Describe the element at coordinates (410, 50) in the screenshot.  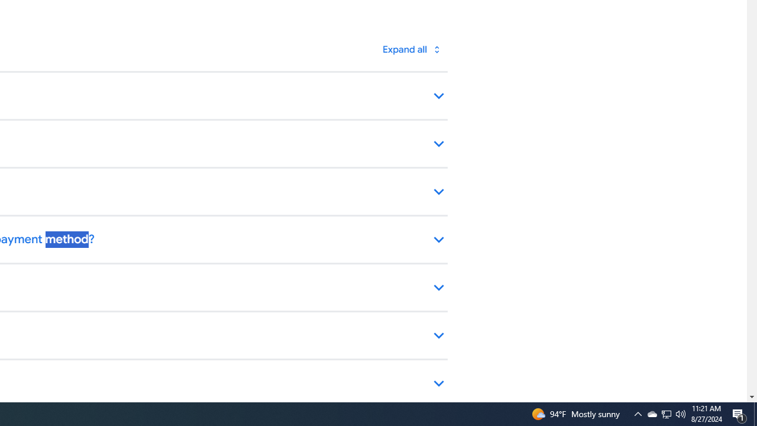
I see `Toggle all` at that location.